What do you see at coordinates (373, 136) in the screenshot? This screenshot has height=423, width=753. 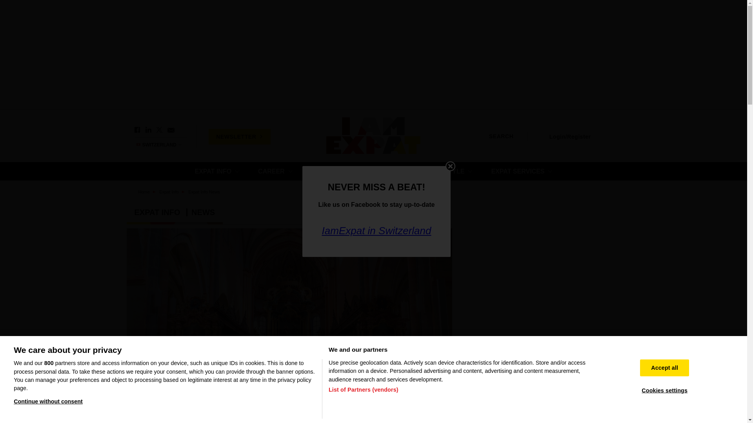 I see `Home` at bounding box center [373, 136].